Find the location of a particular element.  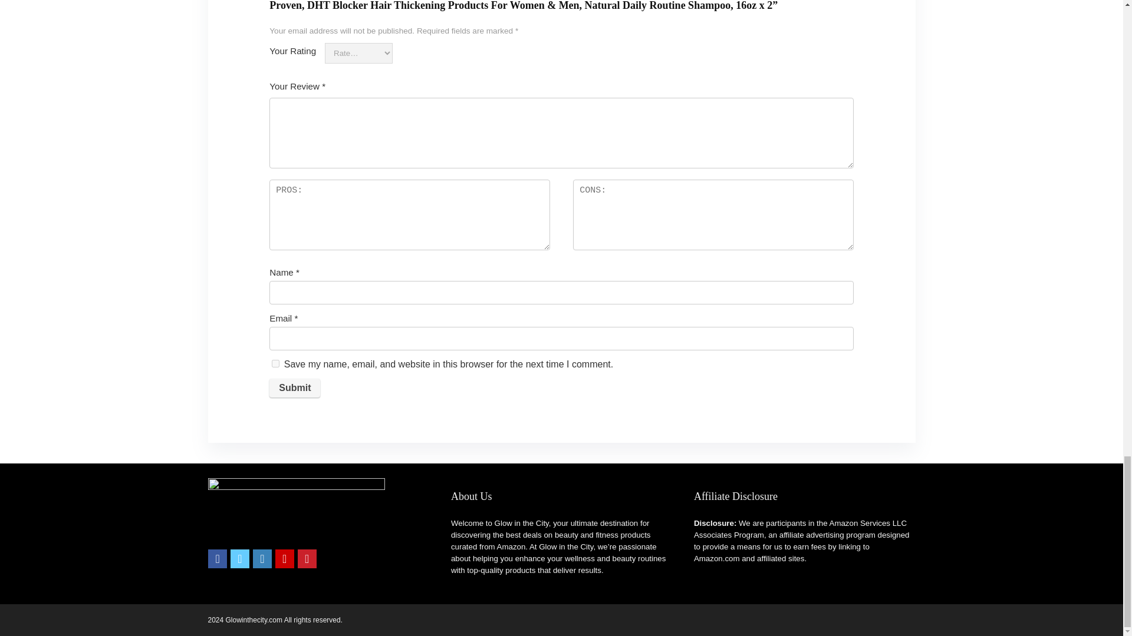

Submit is located at coordinates (295, 387).